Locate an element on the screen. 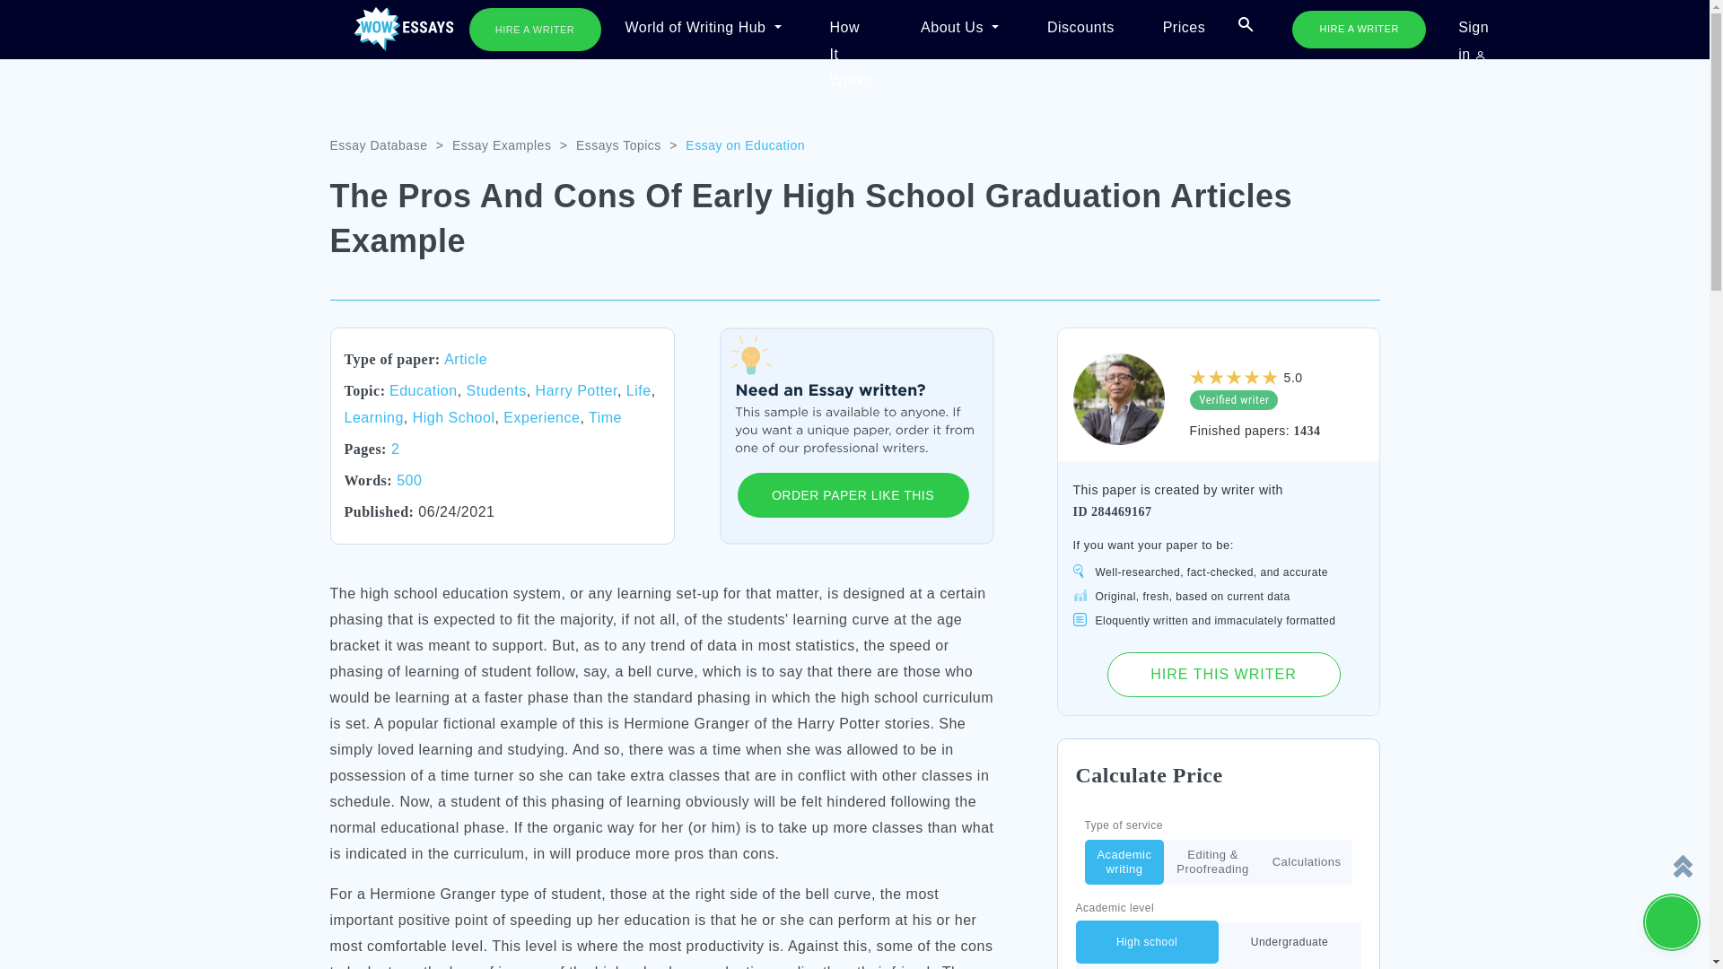 Image resolution: width=1723 pixels, height=969 pixels. Discounts is located at coordinates (1080, 29).